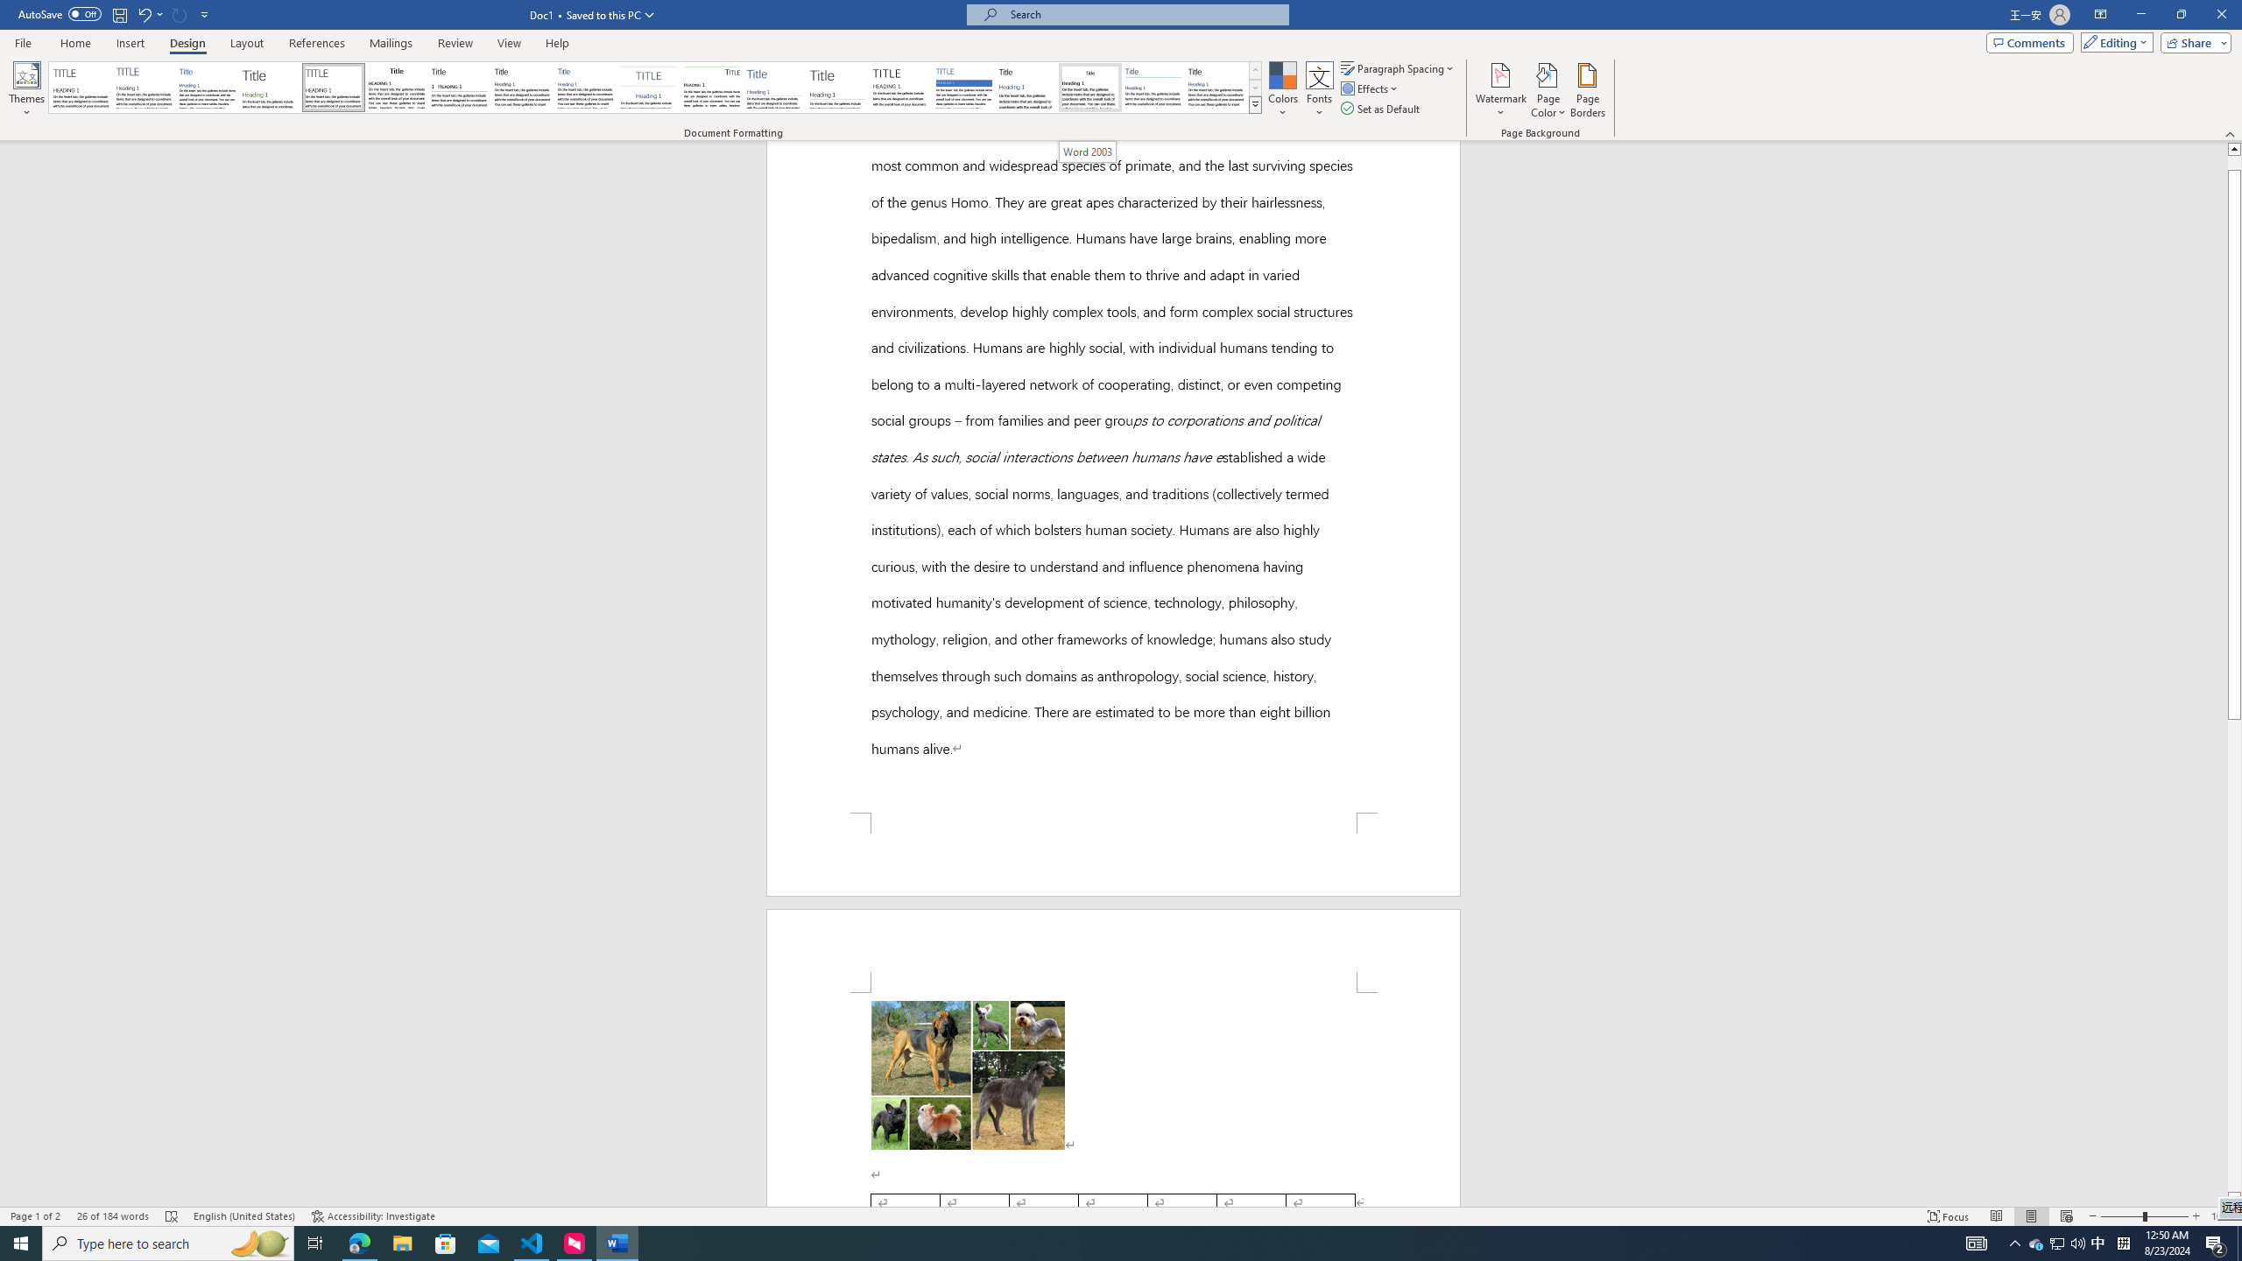  What do you see at coordinates (1548, 90) in the screenshot?
I see `Page Color` at bounding box center [1548, 90].